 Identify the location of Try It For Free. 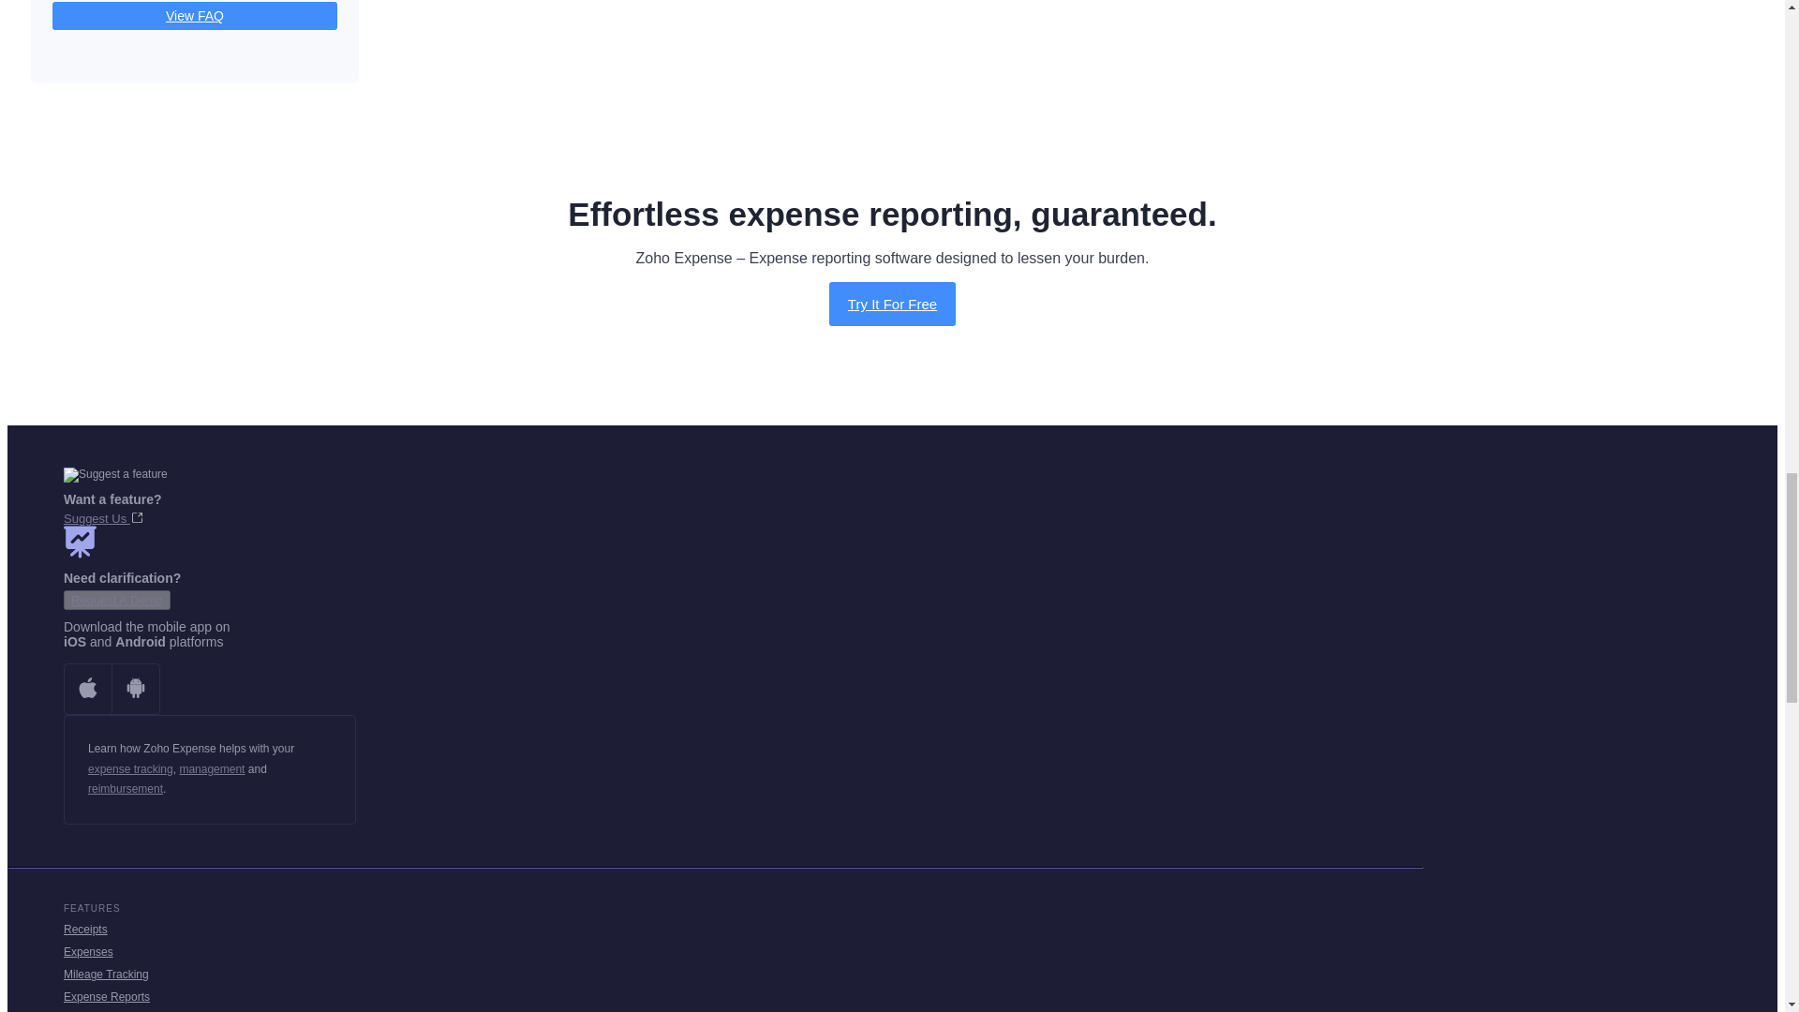
(892, 304).